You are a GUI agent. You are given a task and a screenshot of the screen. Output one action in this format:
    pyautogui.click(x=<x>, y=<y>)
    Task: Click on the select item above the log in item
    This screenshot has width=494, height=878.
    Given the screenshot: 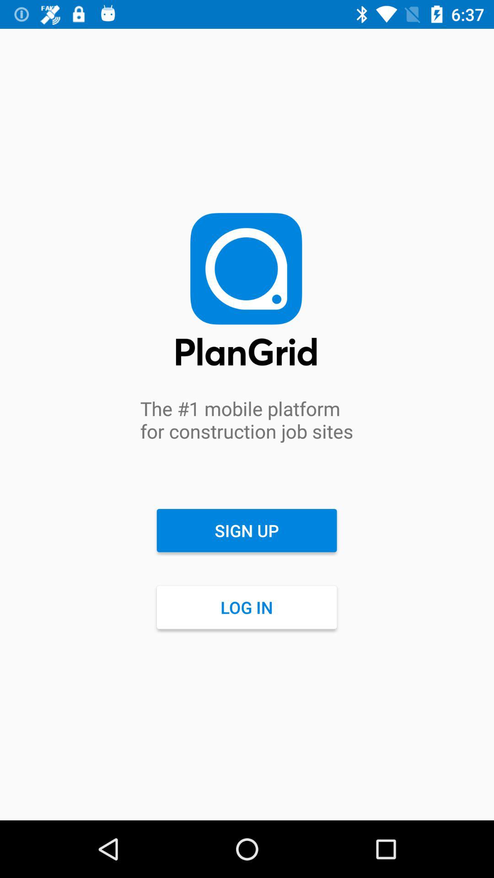 What is the action you would take?
    pyautogui.click(x=247, y=530)
    